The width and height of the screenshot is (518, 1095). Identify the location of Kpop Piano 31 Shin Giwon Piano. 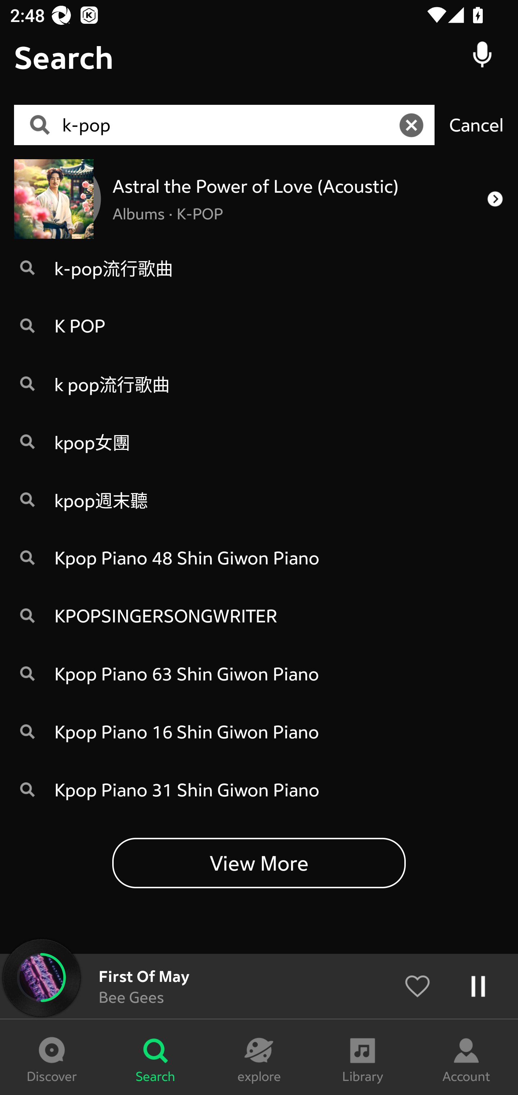
(259, 790).